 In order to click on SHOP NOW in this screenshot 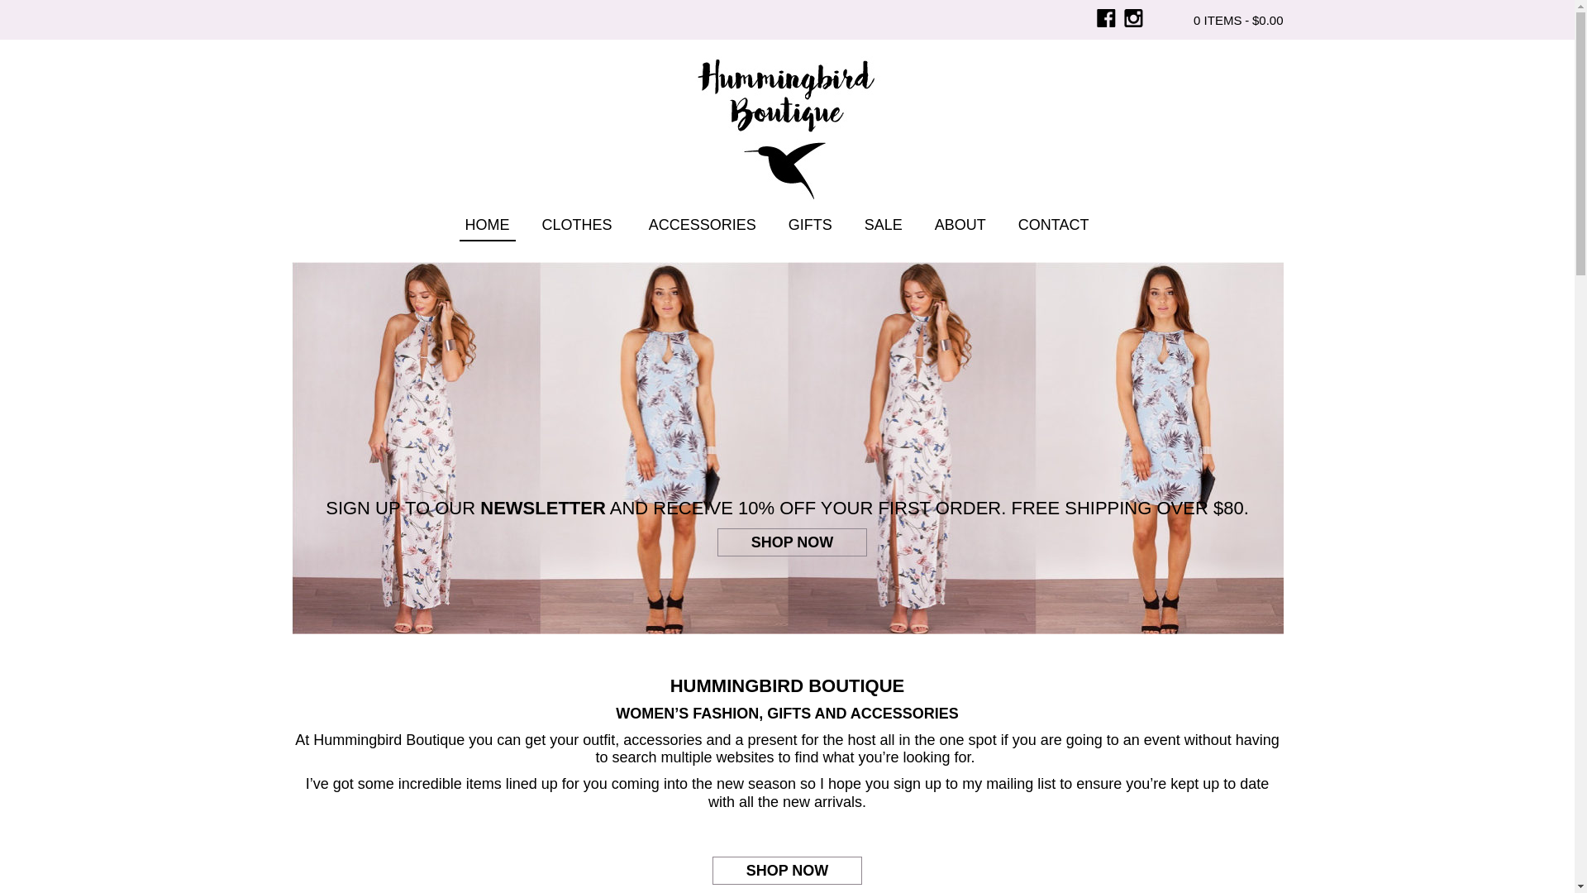, I will do `click(788, 871)`.